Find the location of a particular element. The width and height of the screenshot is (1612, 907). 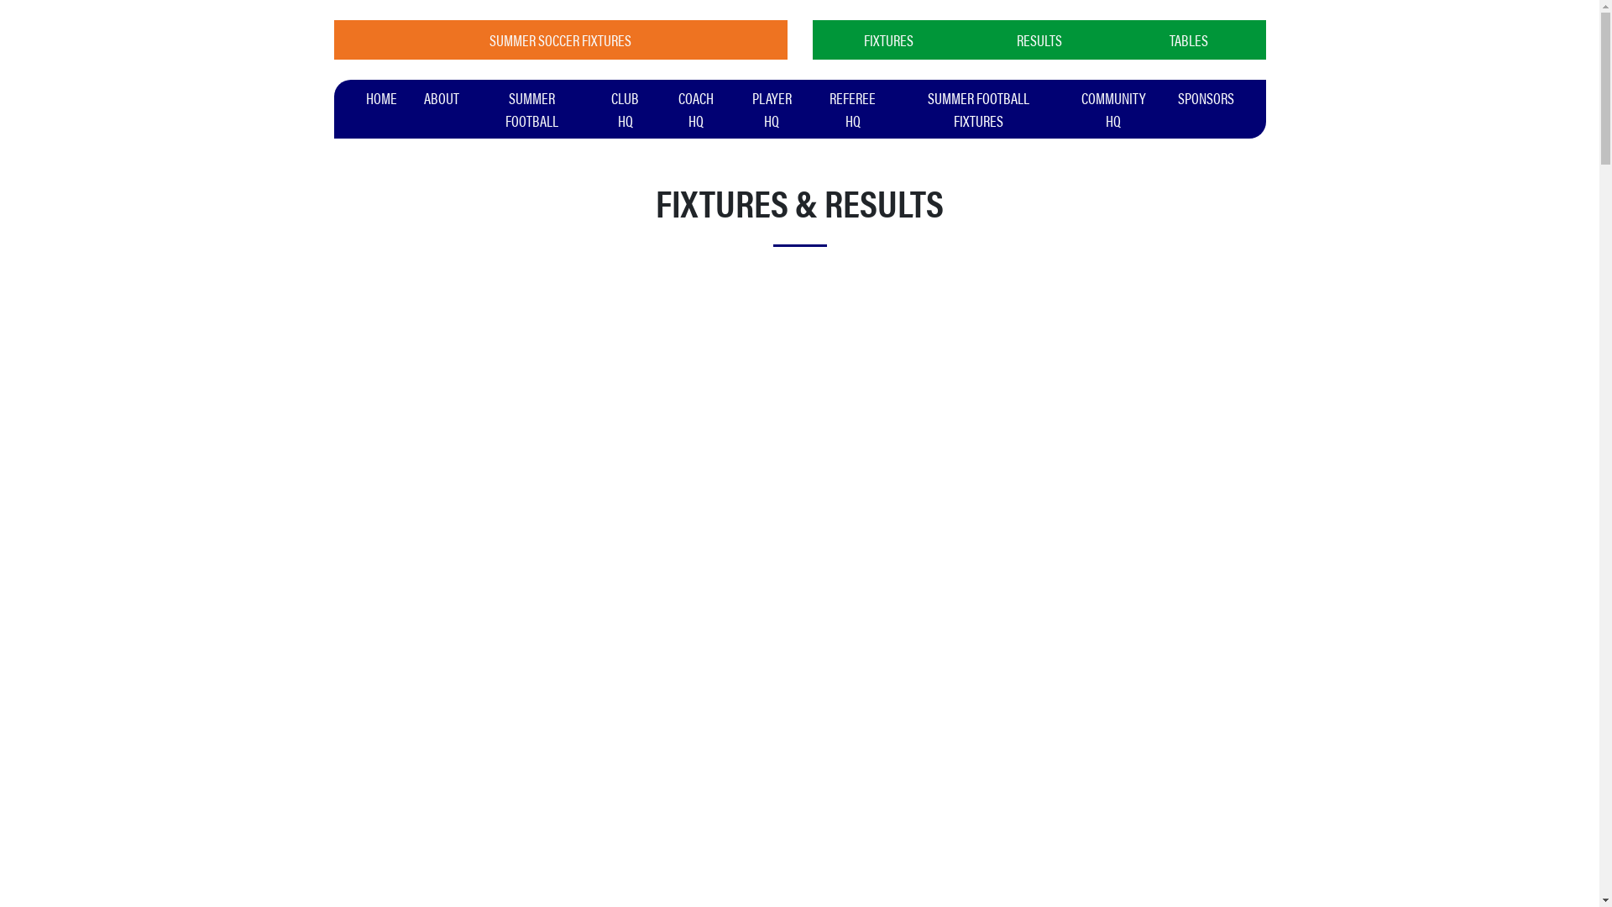

CLUB HQ is located at coordinates (625, 109).